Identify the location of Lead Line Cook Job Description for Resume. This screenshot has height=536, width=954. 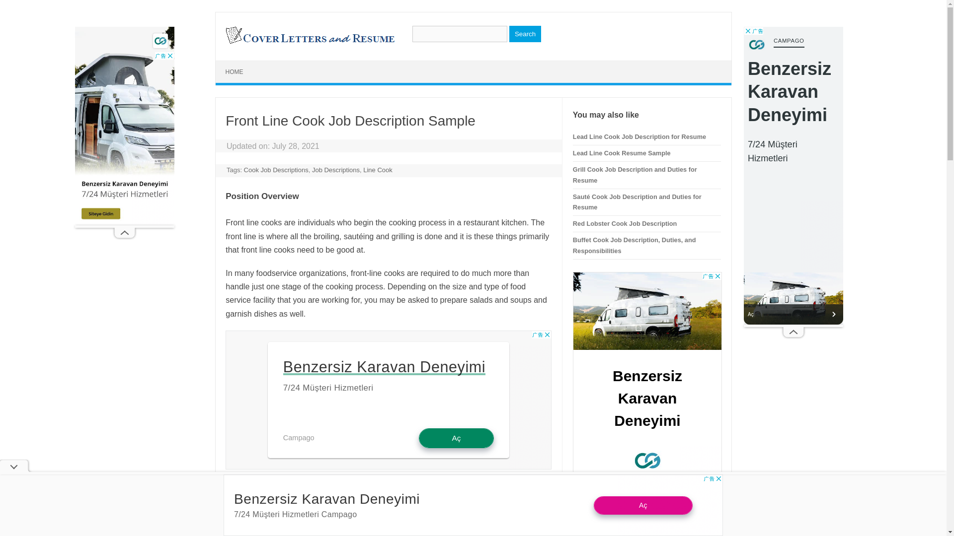
(639, 136).